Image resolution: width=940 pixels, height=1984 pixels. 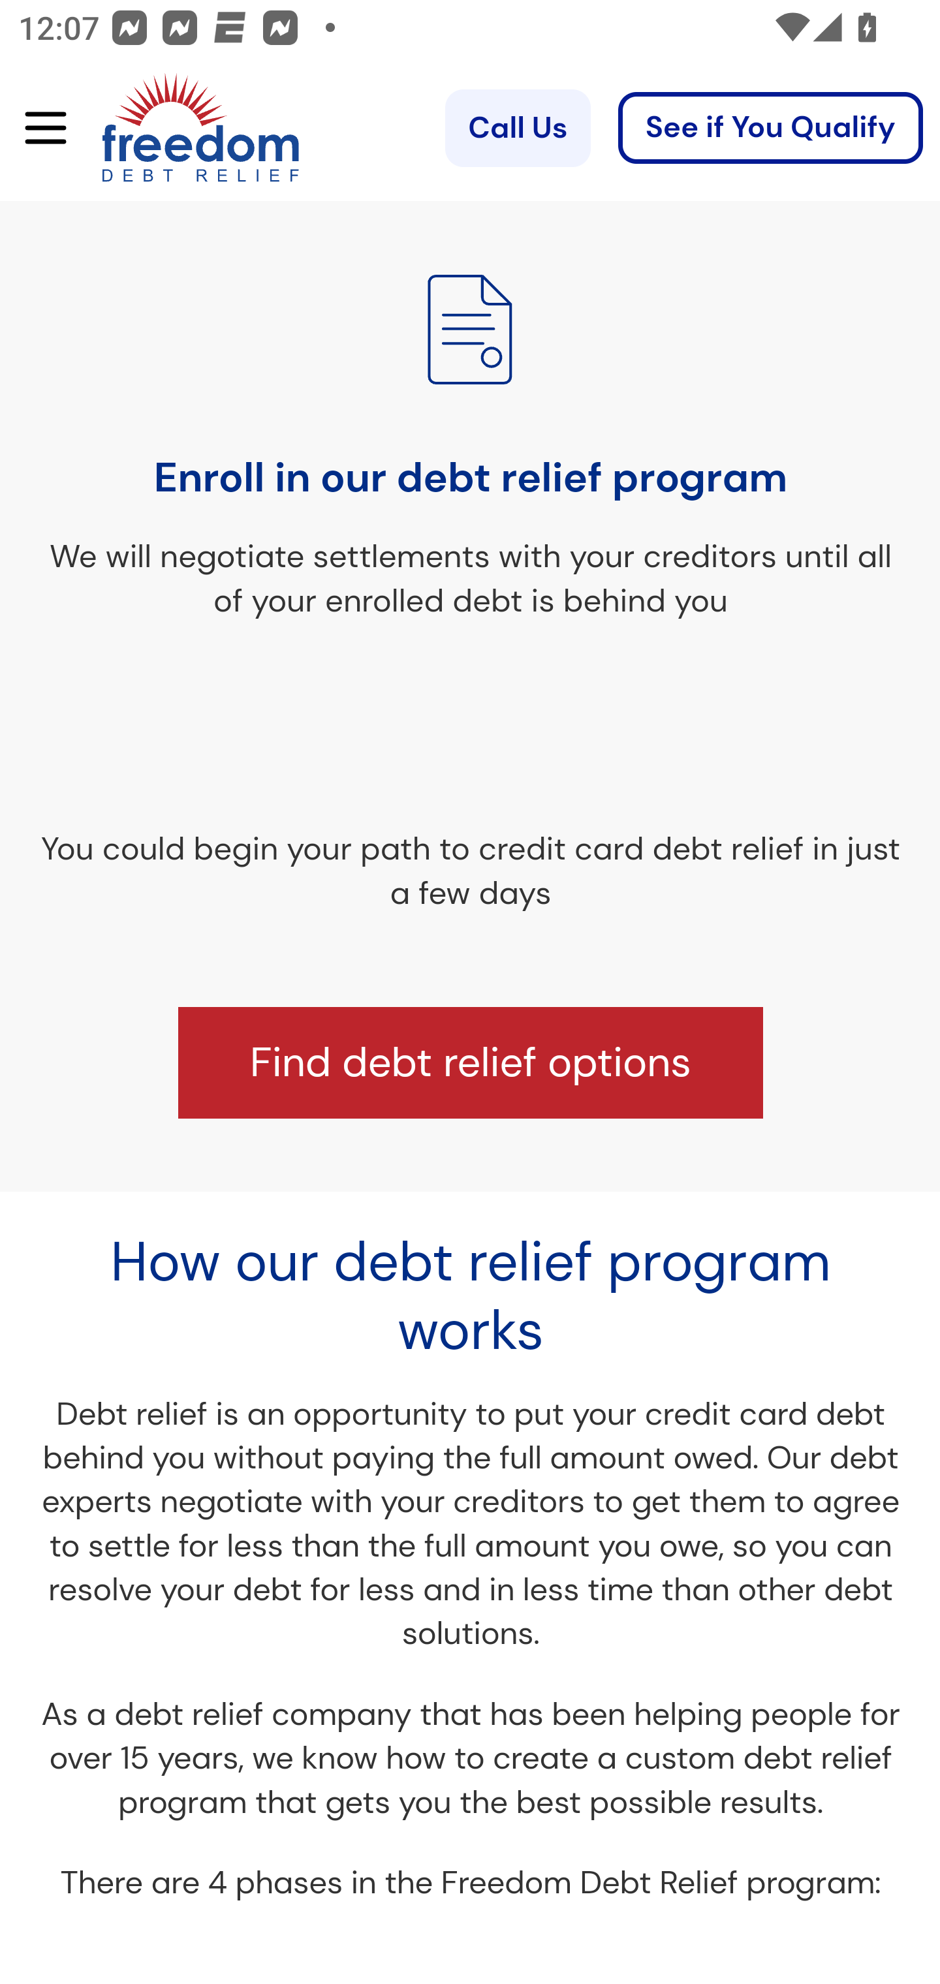 What do you see at coordinates (37, 129) in the screenshot?
I see `menu toggle` at bounding box center [37, 129].